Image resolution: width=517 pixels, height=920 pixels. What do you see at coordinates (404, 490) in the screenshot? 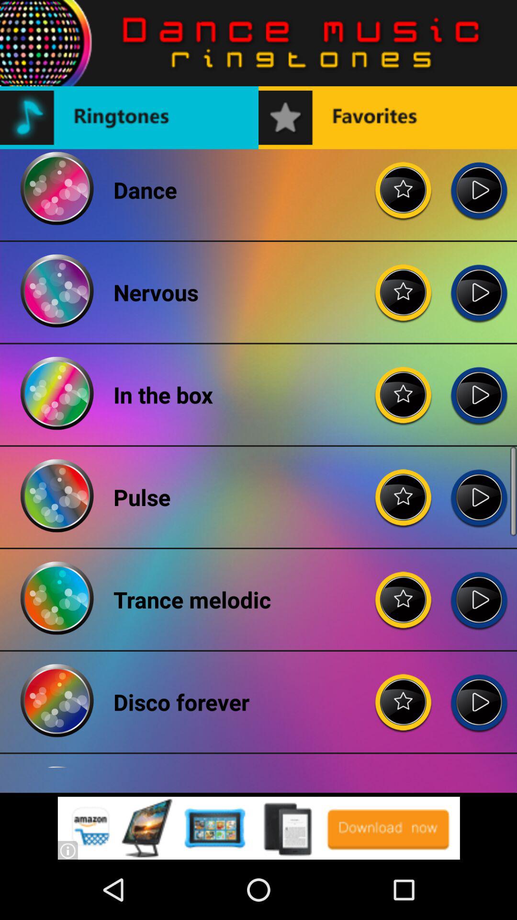
I see `click the ratting` at bounding box center [404, 490].